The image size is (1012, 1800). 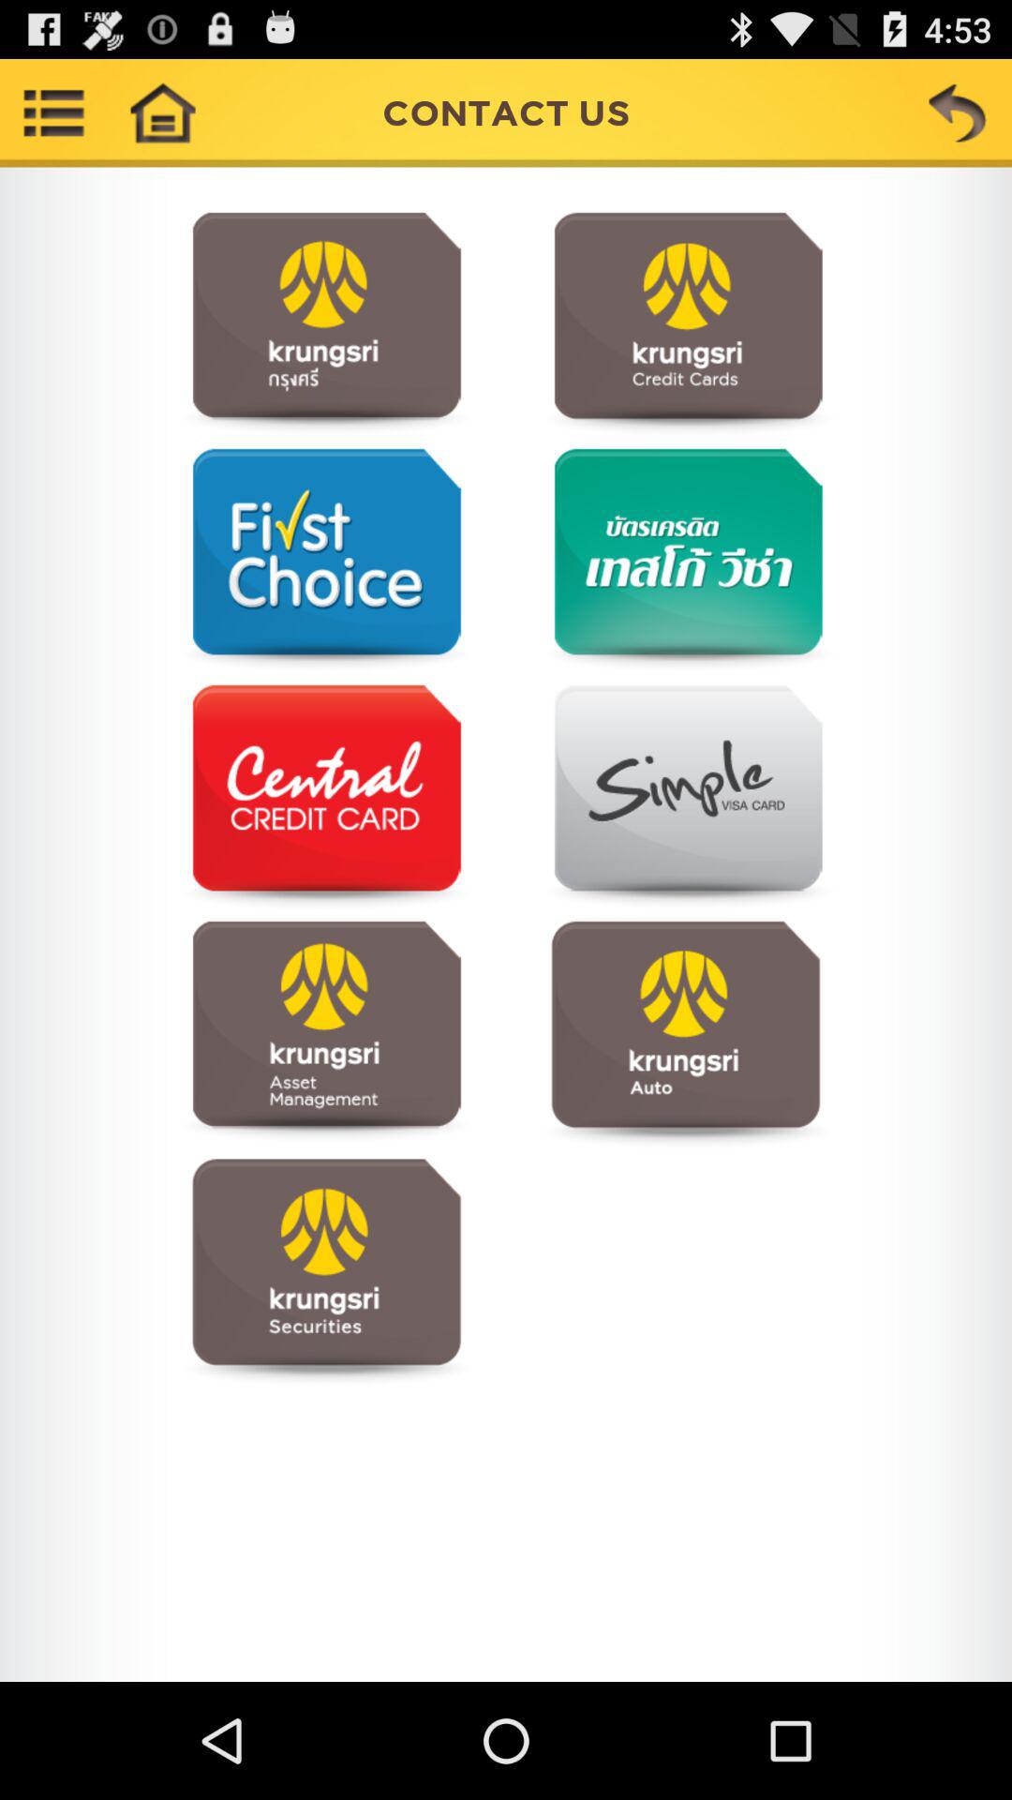 I want to click on tap the item at the bottom left corner, so click(x=326, y=1269).